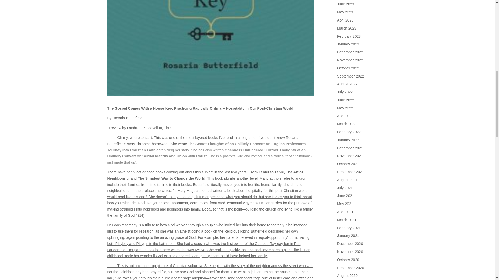 The height and width of the screenshot is (280, 499). I want to click on June 2023, so click(345, 4).